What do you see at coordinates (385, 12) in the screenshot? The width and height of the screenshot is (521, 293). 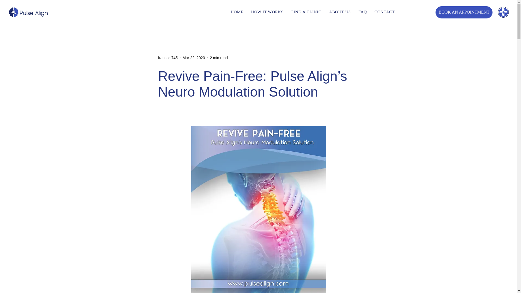 I see `FAQ` at bounding box center [385, 12].